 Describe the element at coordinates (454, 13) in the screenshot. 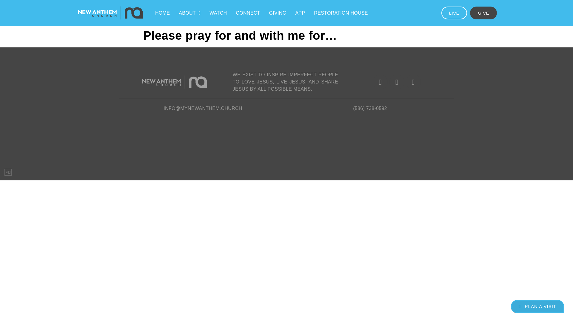

I see `LIVE` at that location.